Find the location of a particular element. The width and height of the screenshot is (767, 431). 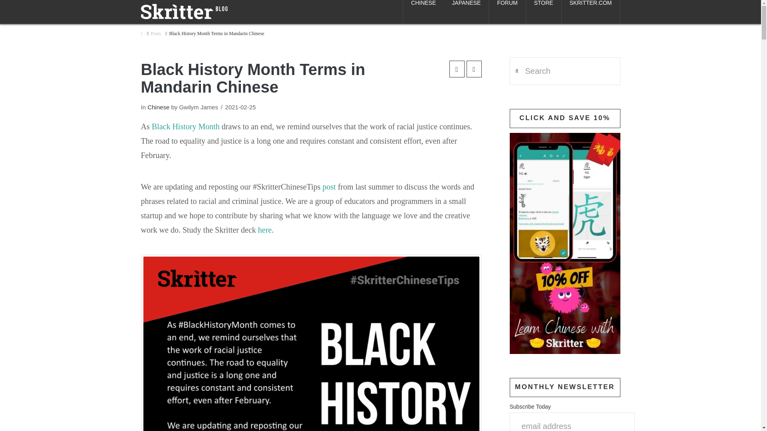

CHINESE is located at coordinates (423, 12).